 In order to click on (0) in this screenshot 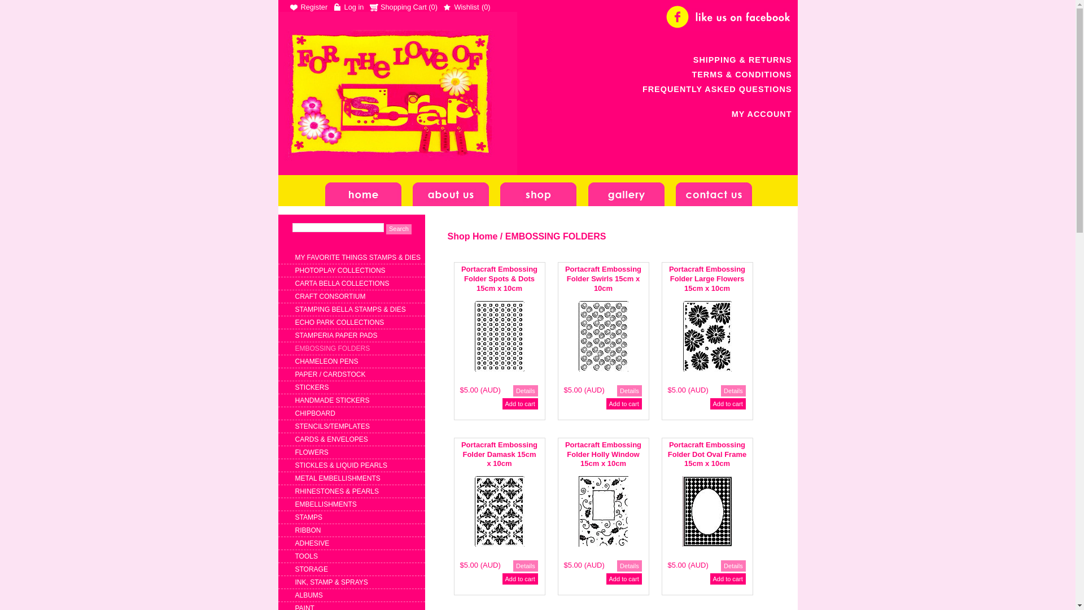, I will do `click(486, 7)`.